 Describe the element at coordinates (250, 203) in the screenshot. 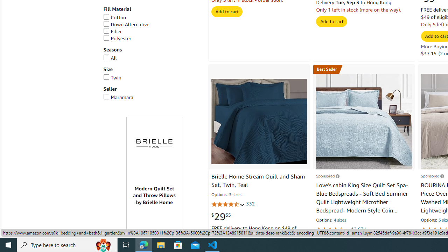

I see `332` at that location.